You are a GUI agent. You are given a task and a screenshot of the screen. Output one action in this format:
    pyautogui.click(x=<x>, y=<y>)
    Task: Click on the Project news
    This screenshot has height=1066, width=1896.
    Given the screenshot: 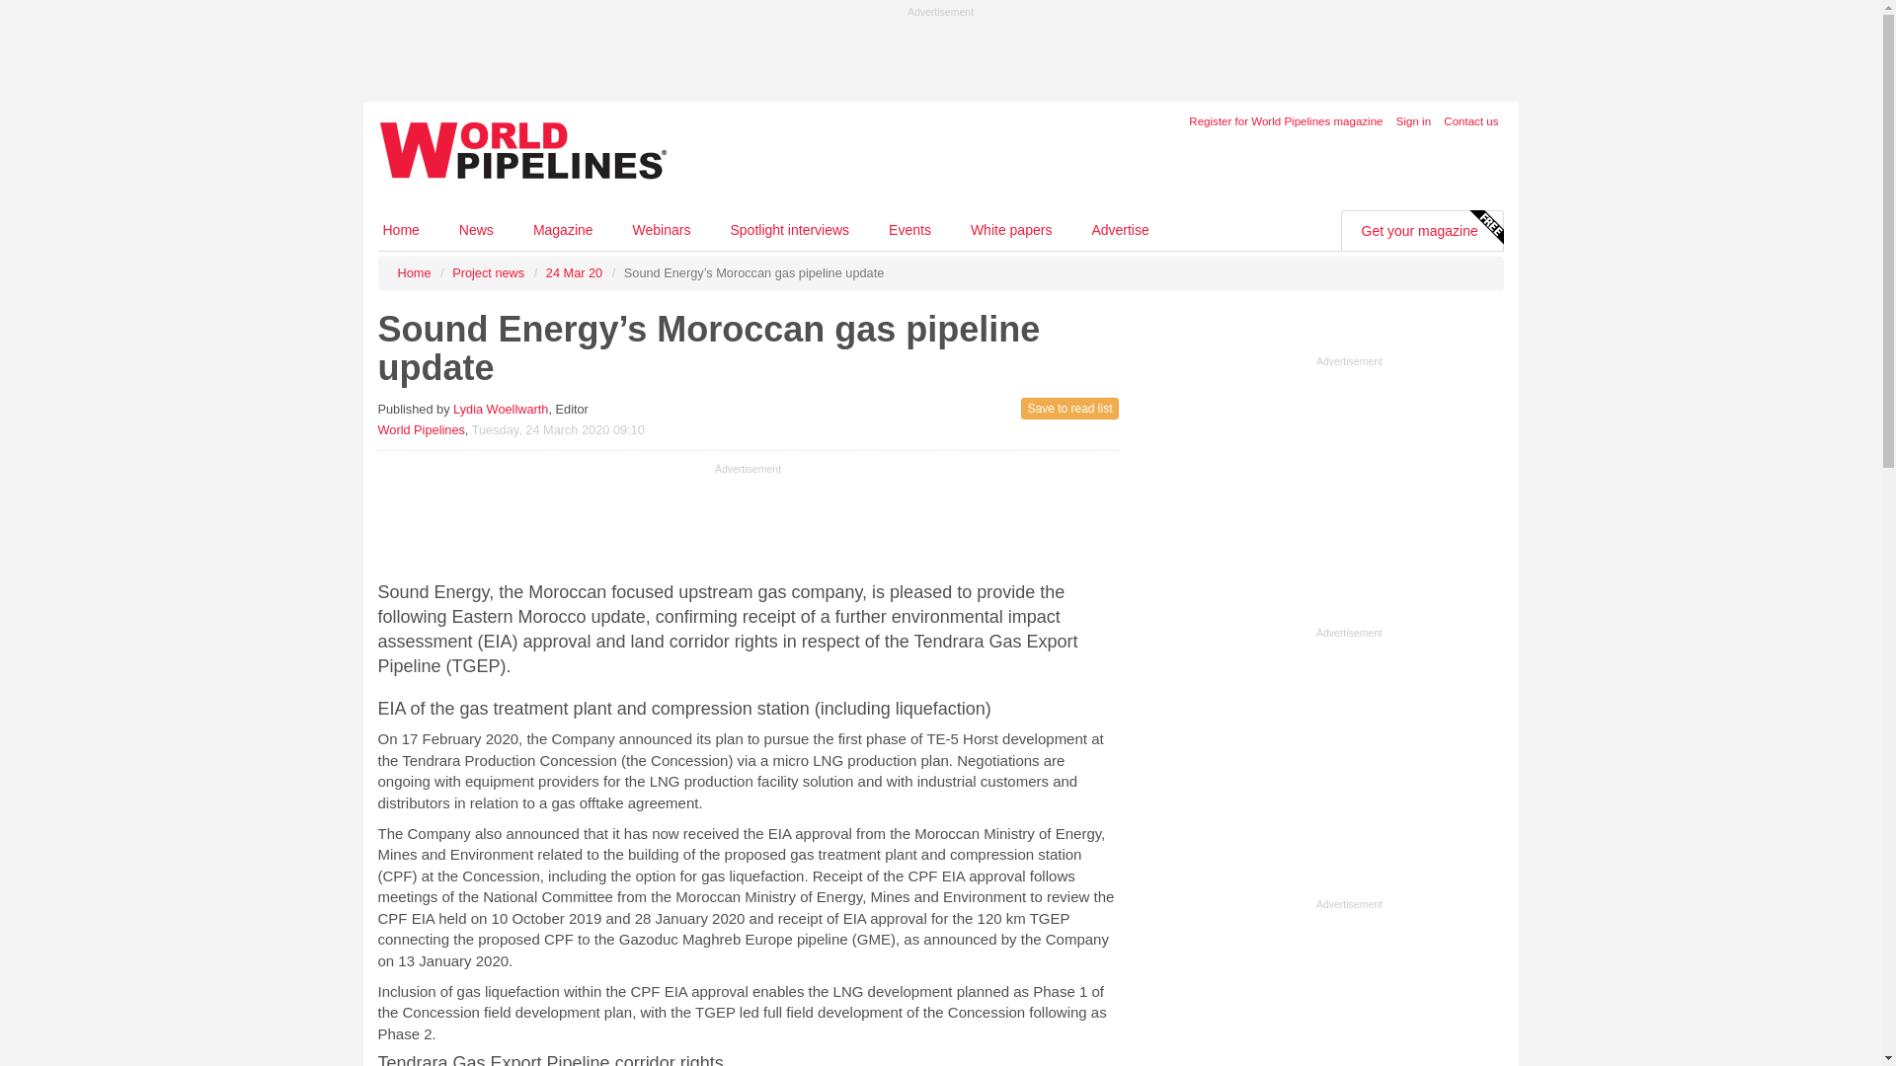 What is the action you would take?
    pyautogui.click(x=488, y=272)
    